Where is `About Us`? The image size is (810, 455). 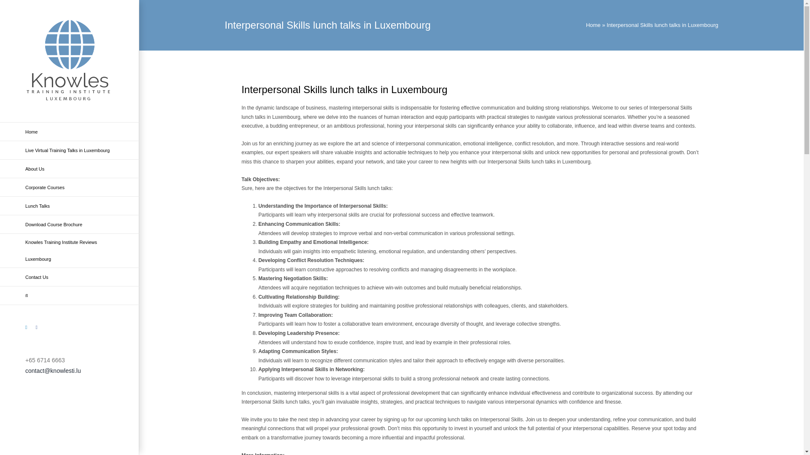 About Us is located at coordinates (70, 169).